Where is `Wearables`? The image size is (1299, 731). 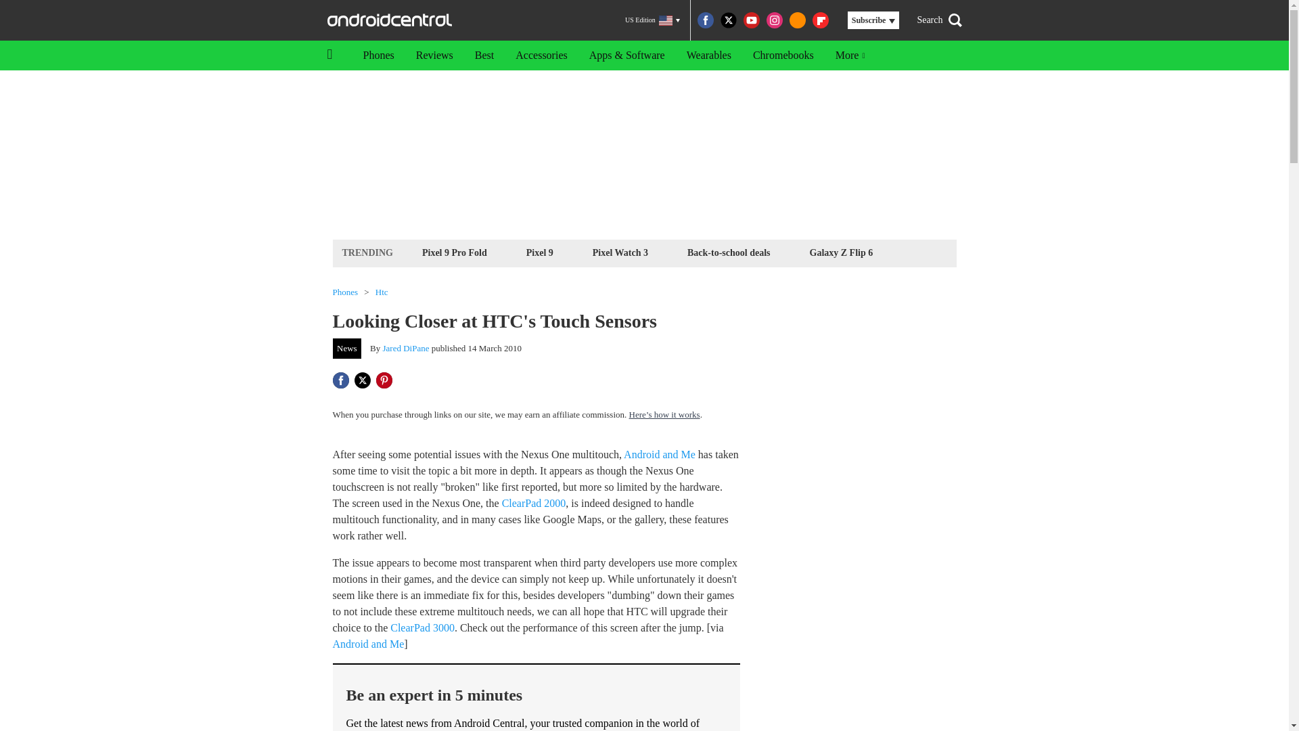
Wearables is located at coordinates (708, 56).